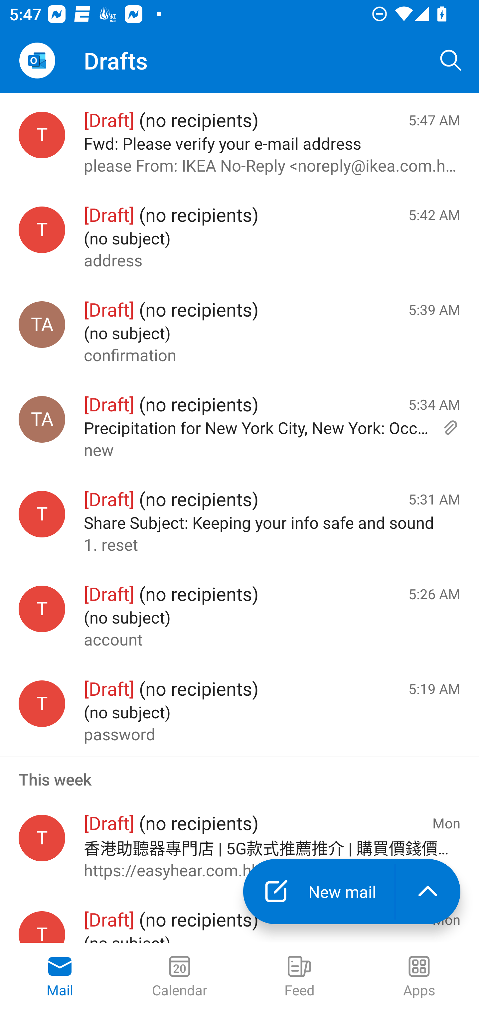 The image size is (479, 1011). I want to click on Search, , , so click(451, 61).